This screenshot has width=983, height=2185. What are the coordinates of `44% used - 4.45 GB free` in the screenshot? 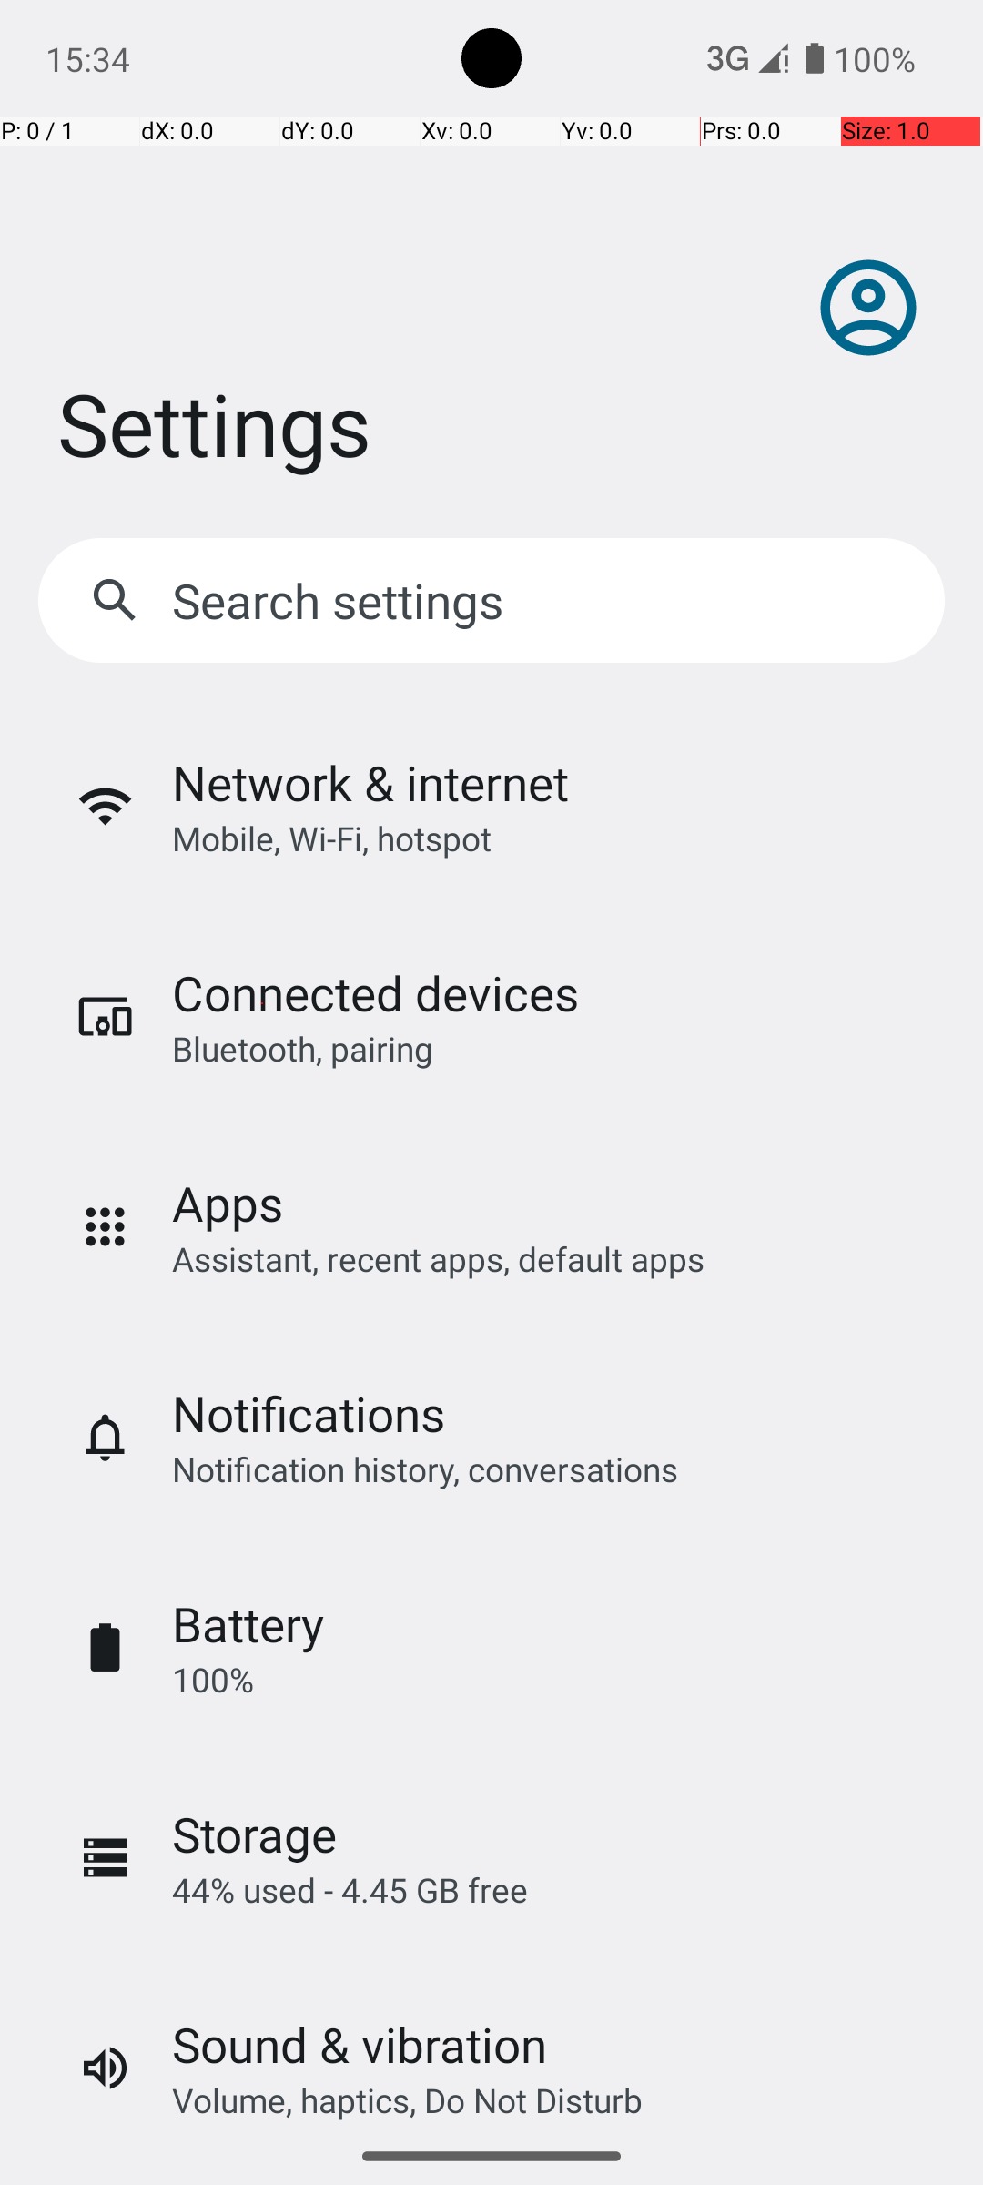 It's located at (350, 1890).